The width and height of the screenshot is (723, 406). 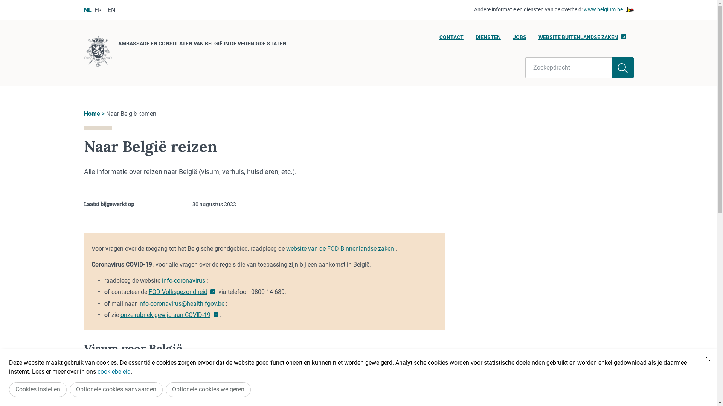 I want to click on EN, so click(x=111, y=10).